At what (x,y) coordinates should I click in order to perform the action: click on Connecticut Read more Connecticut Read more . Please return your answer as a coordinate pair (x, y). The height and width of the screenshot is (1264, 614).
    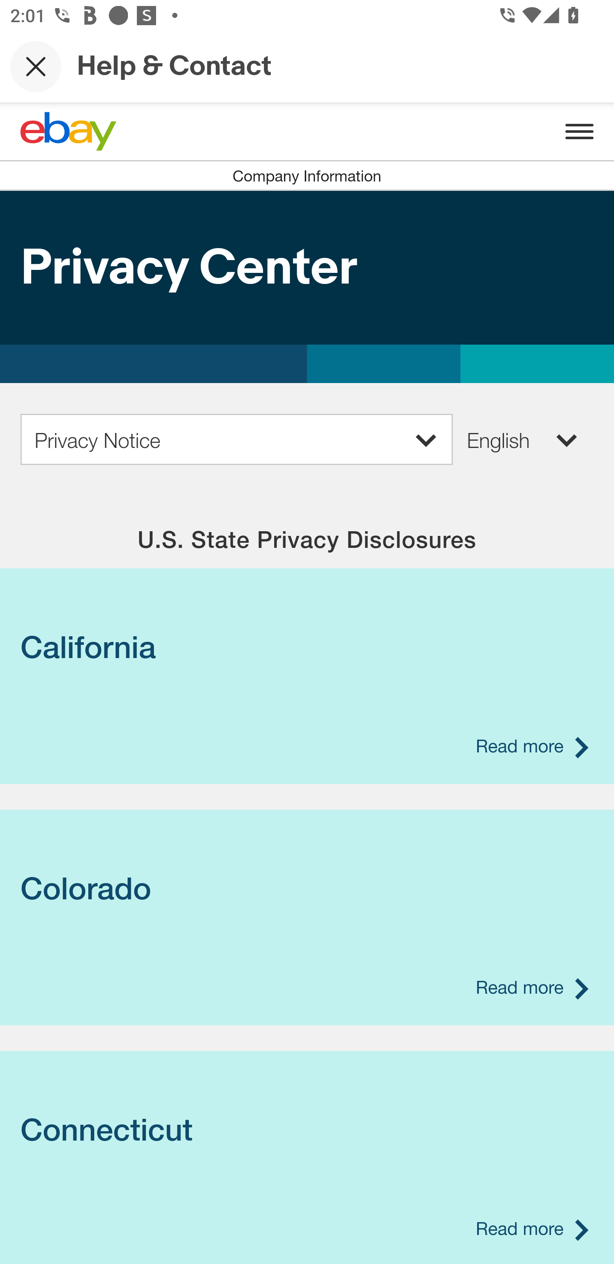
    Looking at the image, I should click on (307, 1130).